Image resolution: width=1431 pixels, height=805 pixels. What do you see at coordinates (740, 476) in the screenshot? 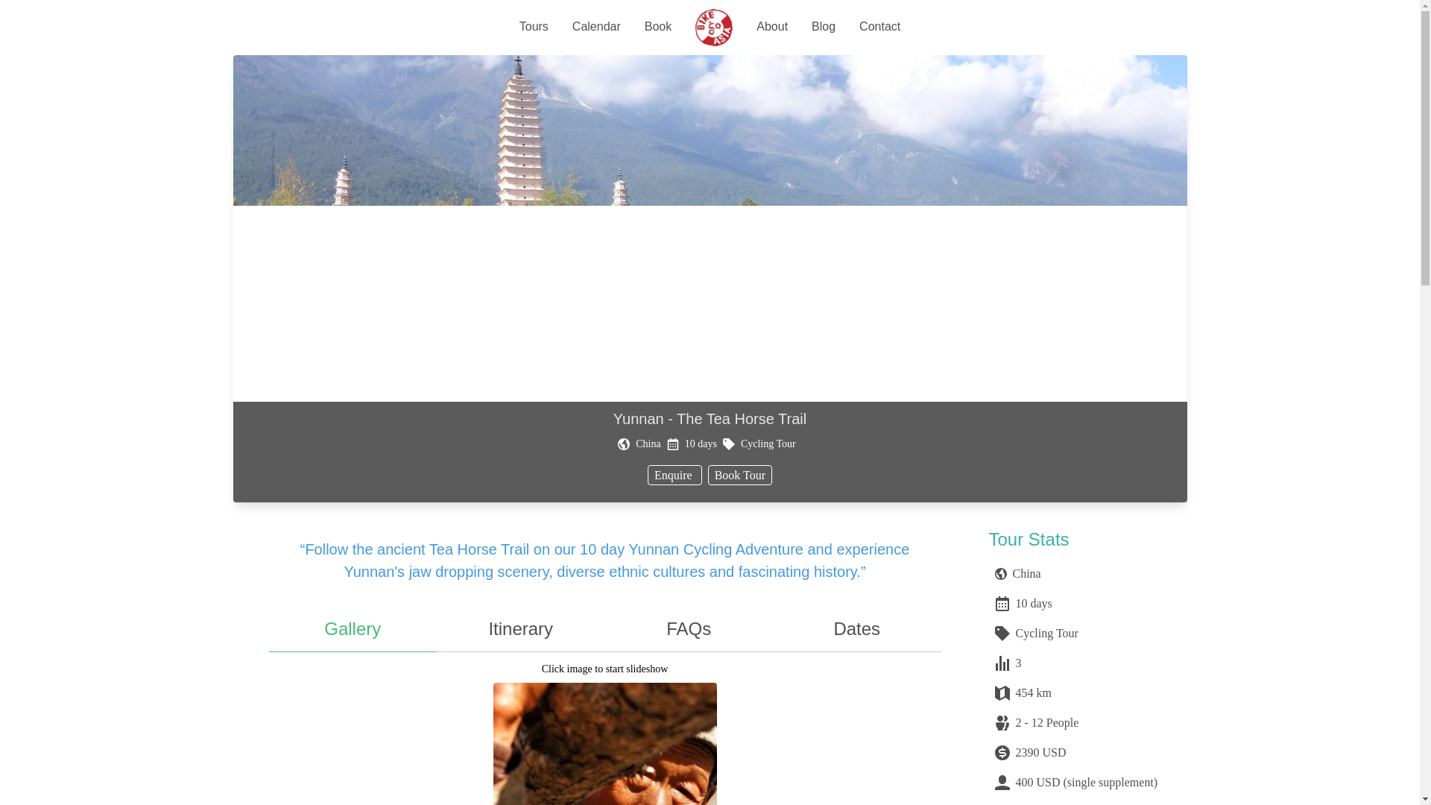
I see `Book Tour` at bounding box center [740, 476].